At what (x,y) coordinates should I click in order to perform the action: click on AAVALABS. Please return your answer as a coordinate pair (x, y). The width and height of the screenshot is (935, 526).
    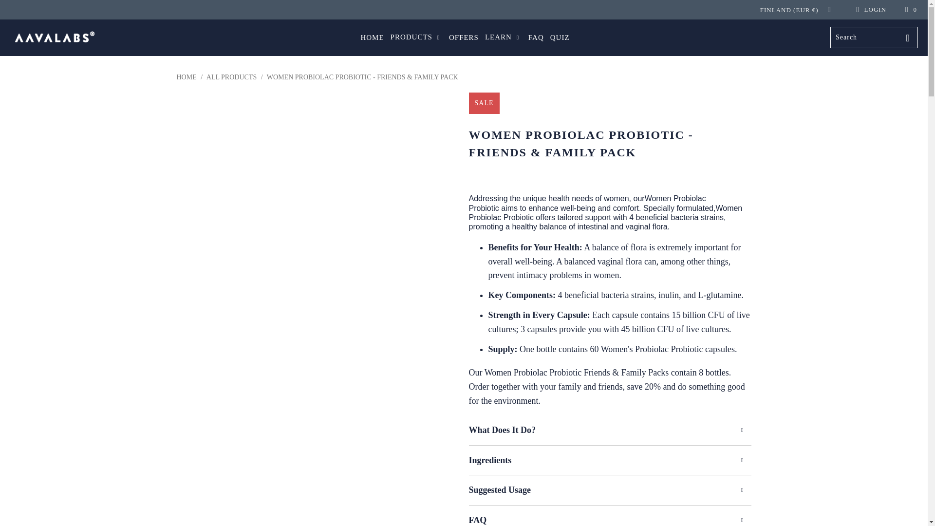
    Looking at the image, I should click on (55, 37).